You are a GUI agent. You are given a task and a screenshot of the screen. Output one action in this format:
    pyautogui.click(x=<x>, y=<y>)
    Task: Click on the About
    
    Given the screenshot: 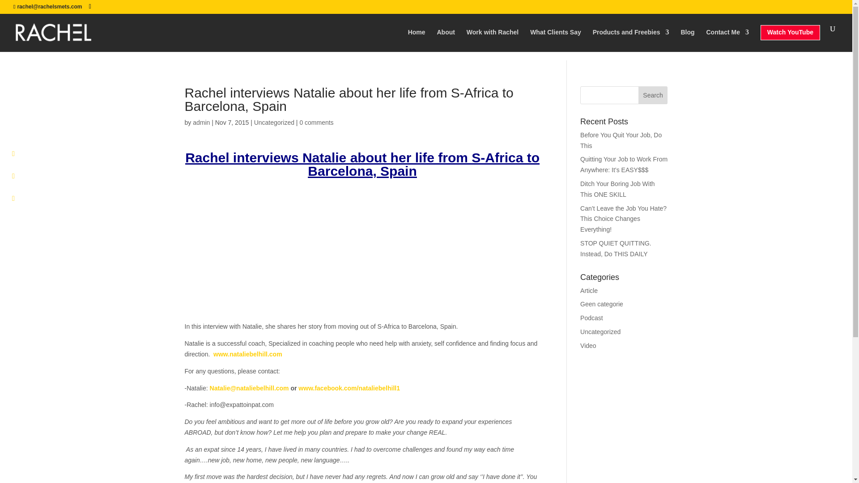 What is the action you would take?
    pyautogui.click(x=445, y=38)
    